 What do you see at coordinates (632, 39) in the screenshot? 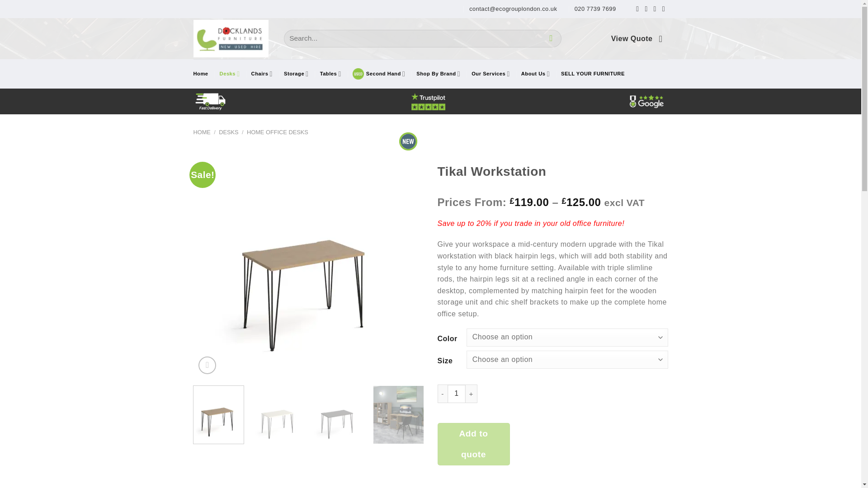
I see `View Quote` at bounding box center [632, 39].